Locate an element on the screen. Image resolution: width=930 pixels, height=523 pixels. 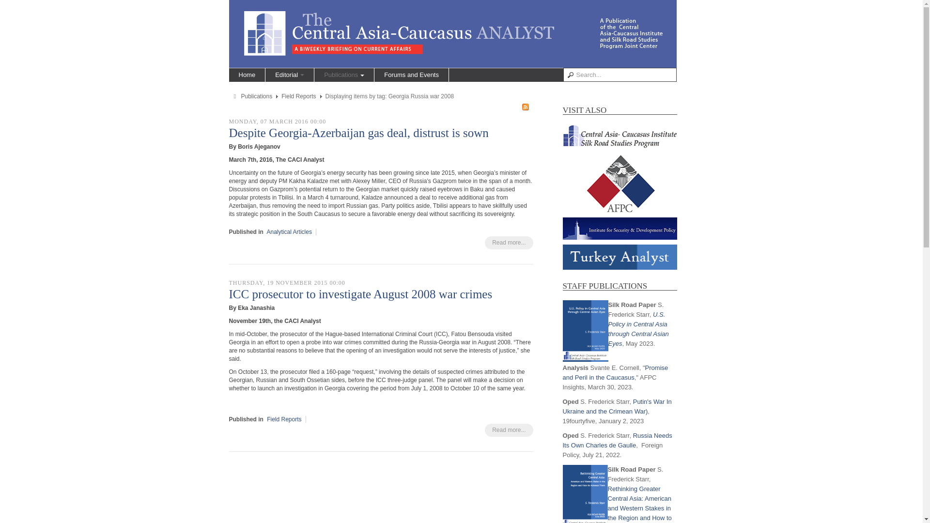
ICC prosecutor to investigate August 2008 war crimes is located at coordinates (360, 294).